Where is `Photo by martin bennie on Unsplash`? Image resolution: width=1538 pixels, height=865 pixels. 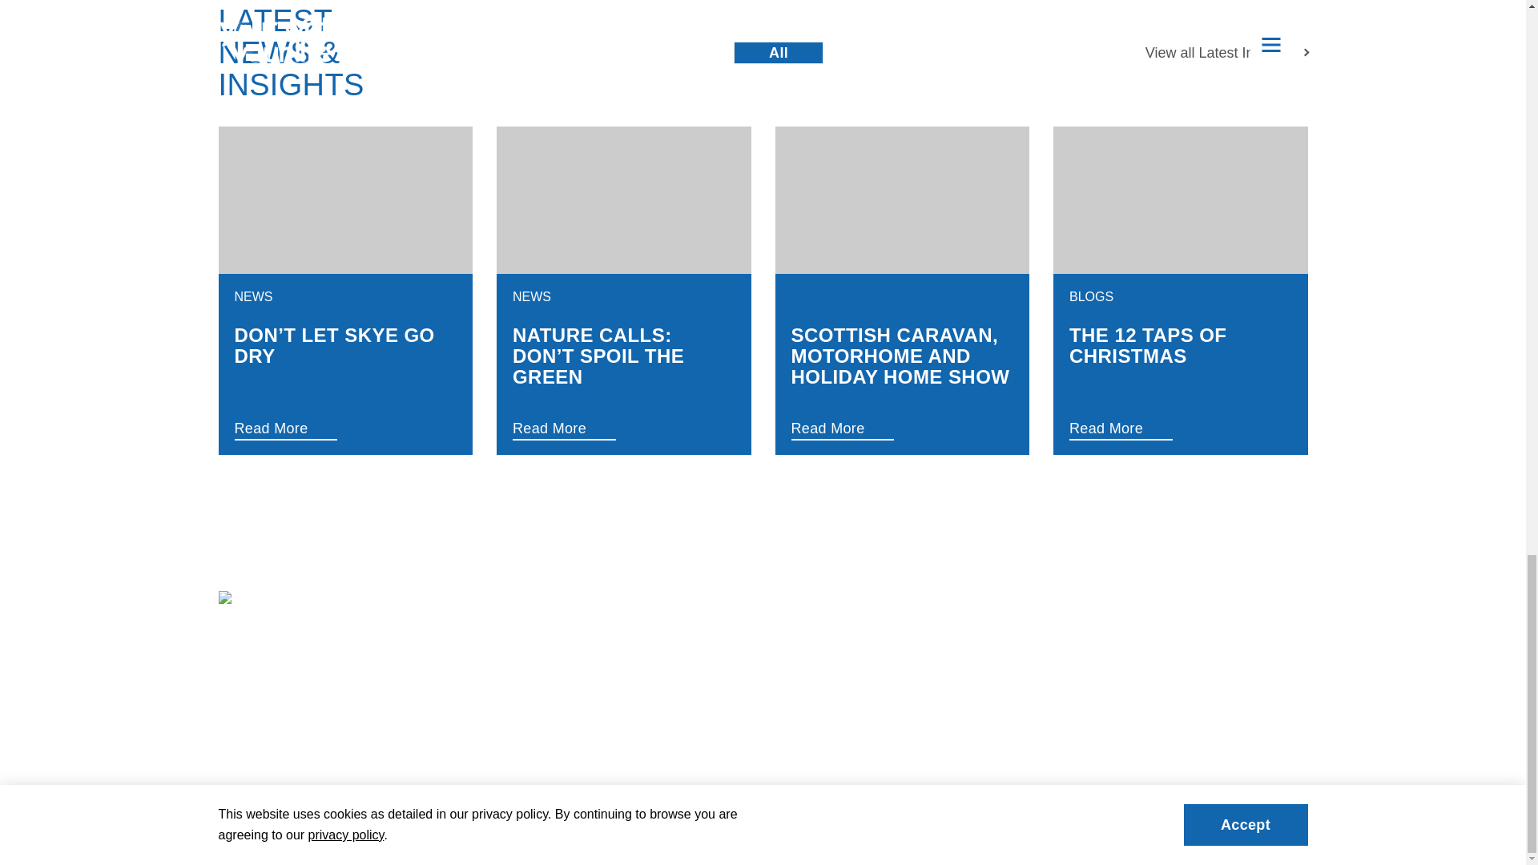
Photo by martin bennie on Unsplash is located at coordinates (344, 200).